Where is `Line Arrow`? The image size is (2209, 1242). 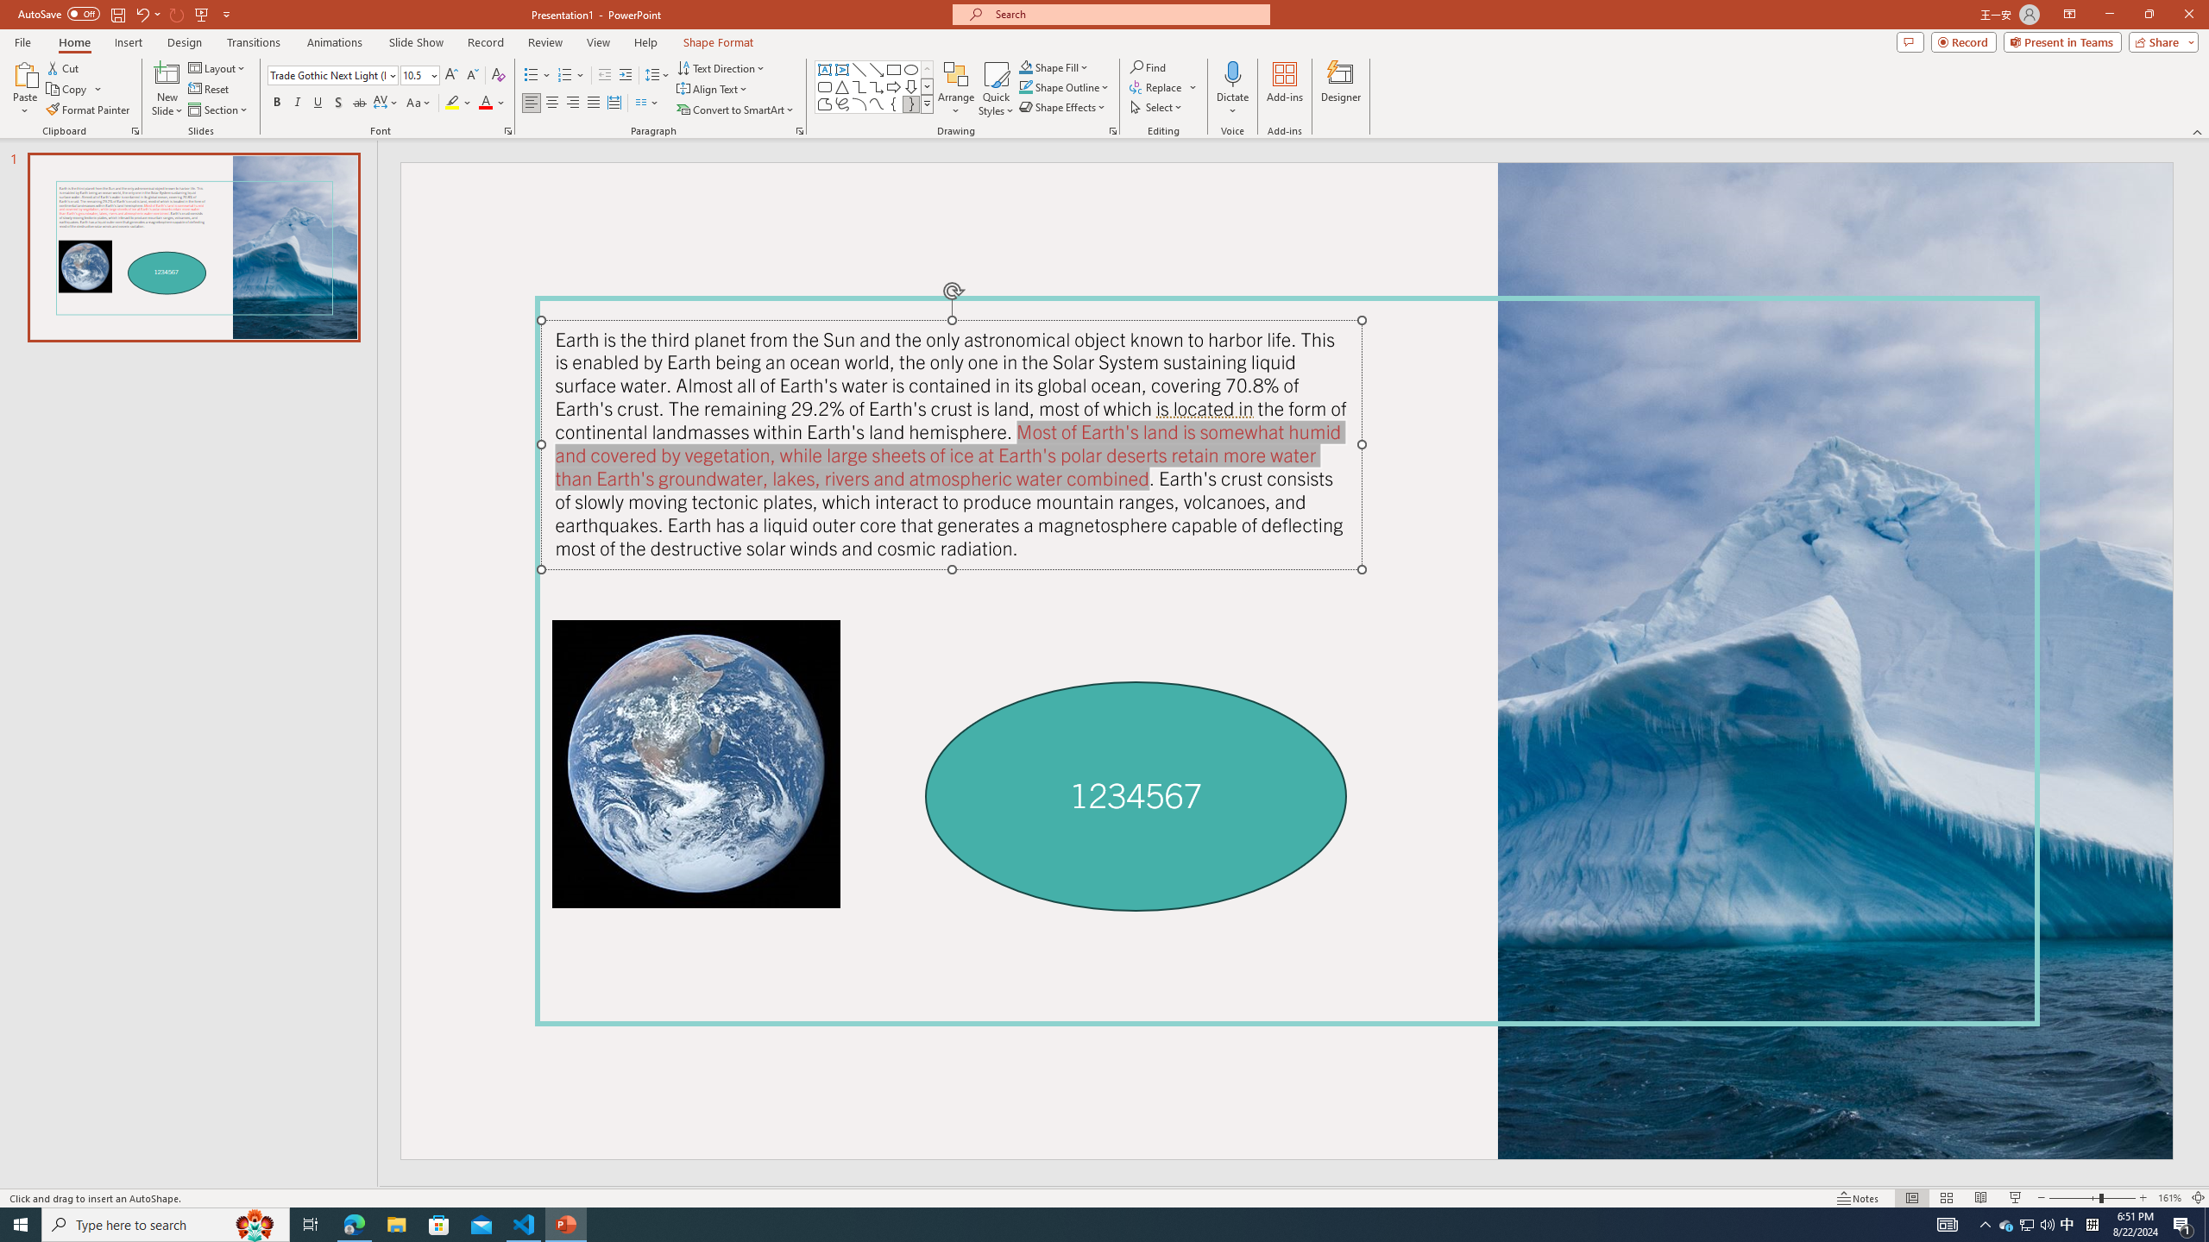
Line Arrow is located at coordinates (877, 69).